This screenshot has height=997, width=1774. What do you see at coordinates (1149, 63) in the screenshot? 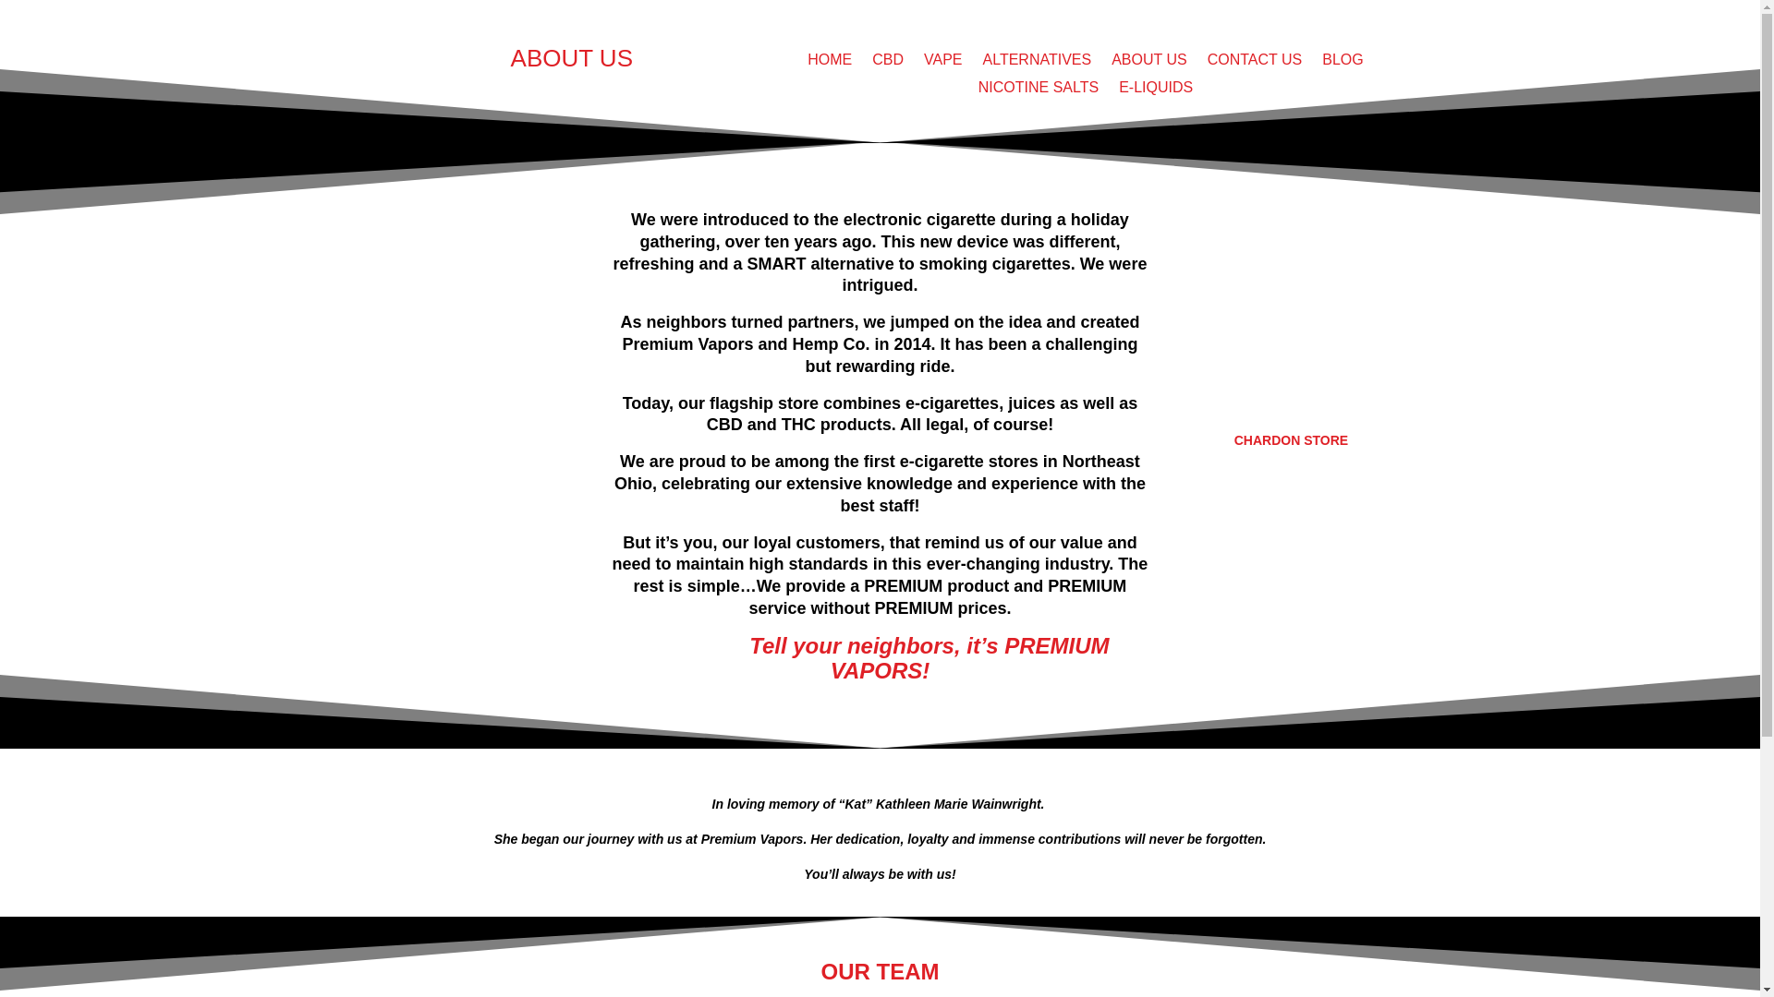
I see `Our Story` at bounding box center [1149, 63].